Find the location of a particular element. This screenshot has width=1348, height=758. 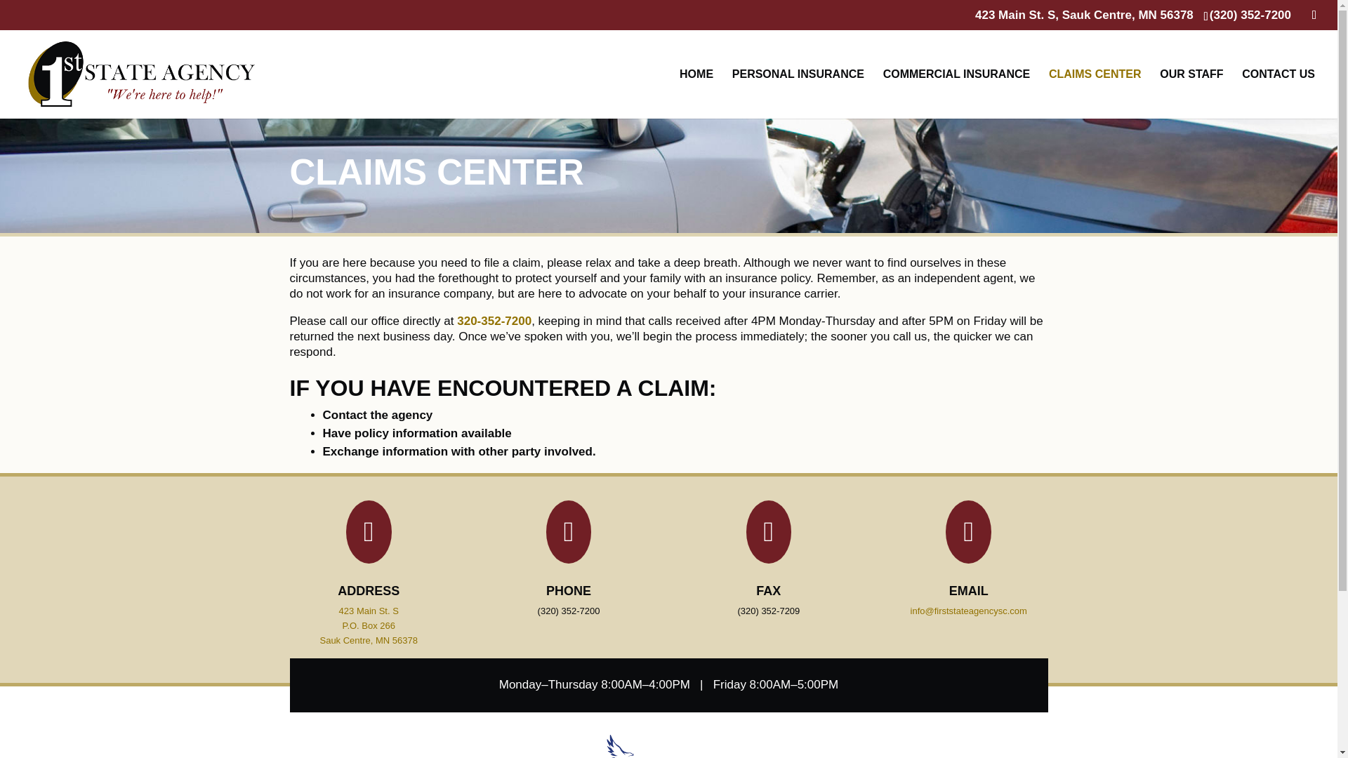

P.O. Box 266 is located at coordinates (368, 627).